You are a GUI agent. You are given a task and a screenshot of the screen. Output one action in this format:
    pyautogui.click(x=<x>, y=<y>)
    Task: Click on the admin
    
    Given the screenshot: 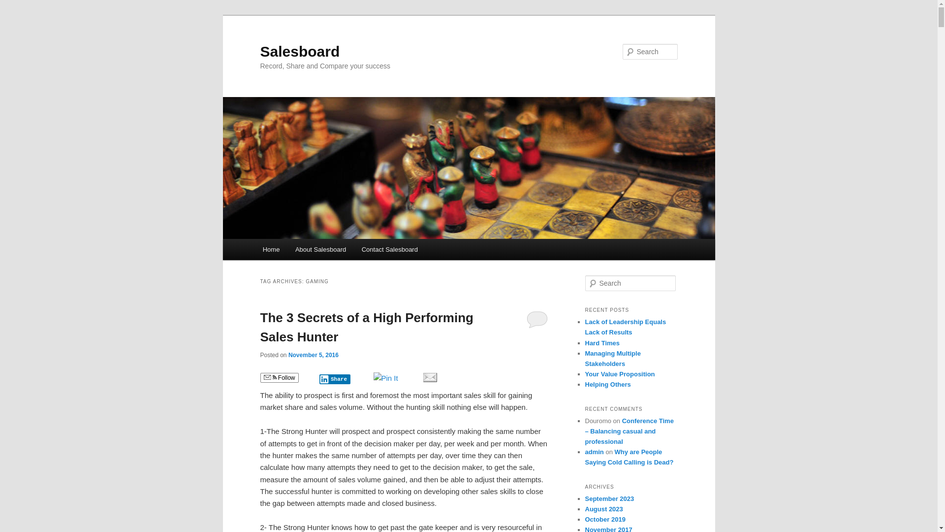 What is the action you would take?
    pyautogui.click(x=594, y=452)
    